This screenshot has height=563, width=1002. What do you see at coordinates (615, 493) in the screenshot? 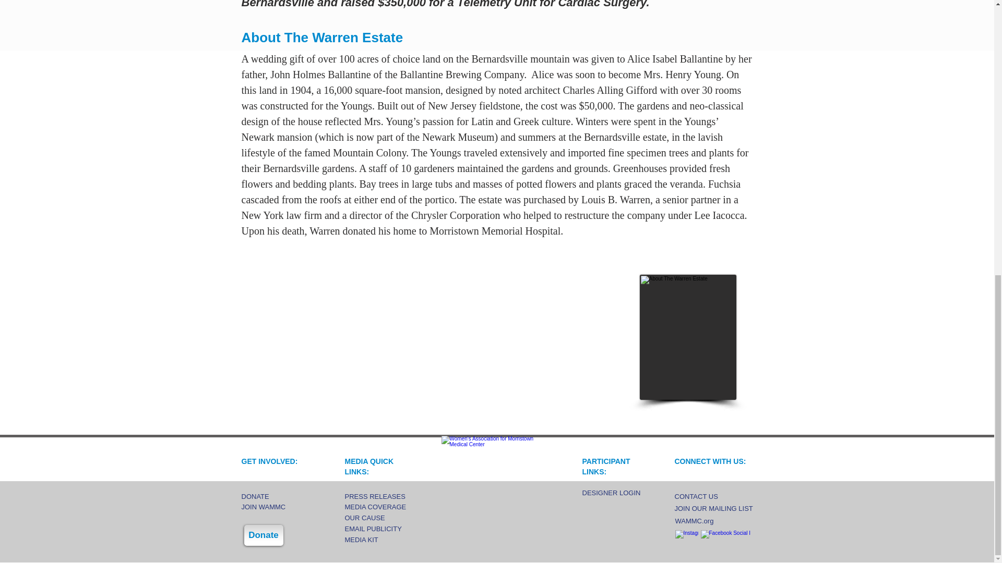
I see `DESIGNER LOGIN` at bounding box center [615, 493].